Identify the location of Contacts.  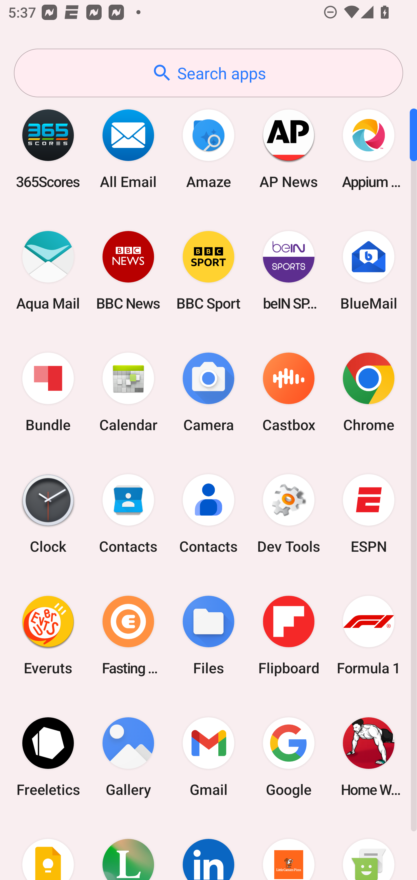
(128, 514).